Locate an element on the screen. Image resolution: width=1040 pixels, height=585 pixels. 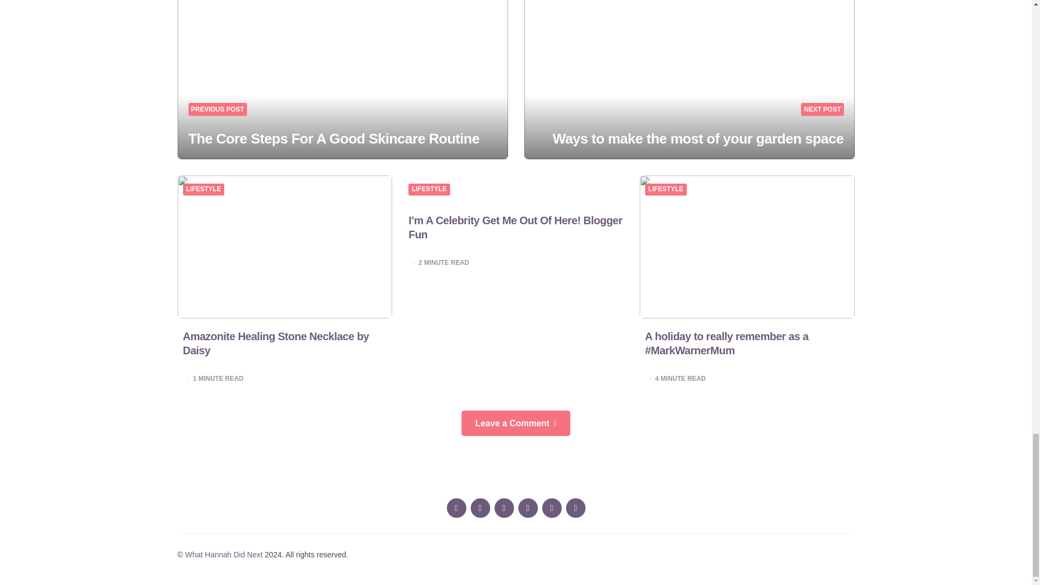
LIFESTYLE is located at coordinates (665, 190).